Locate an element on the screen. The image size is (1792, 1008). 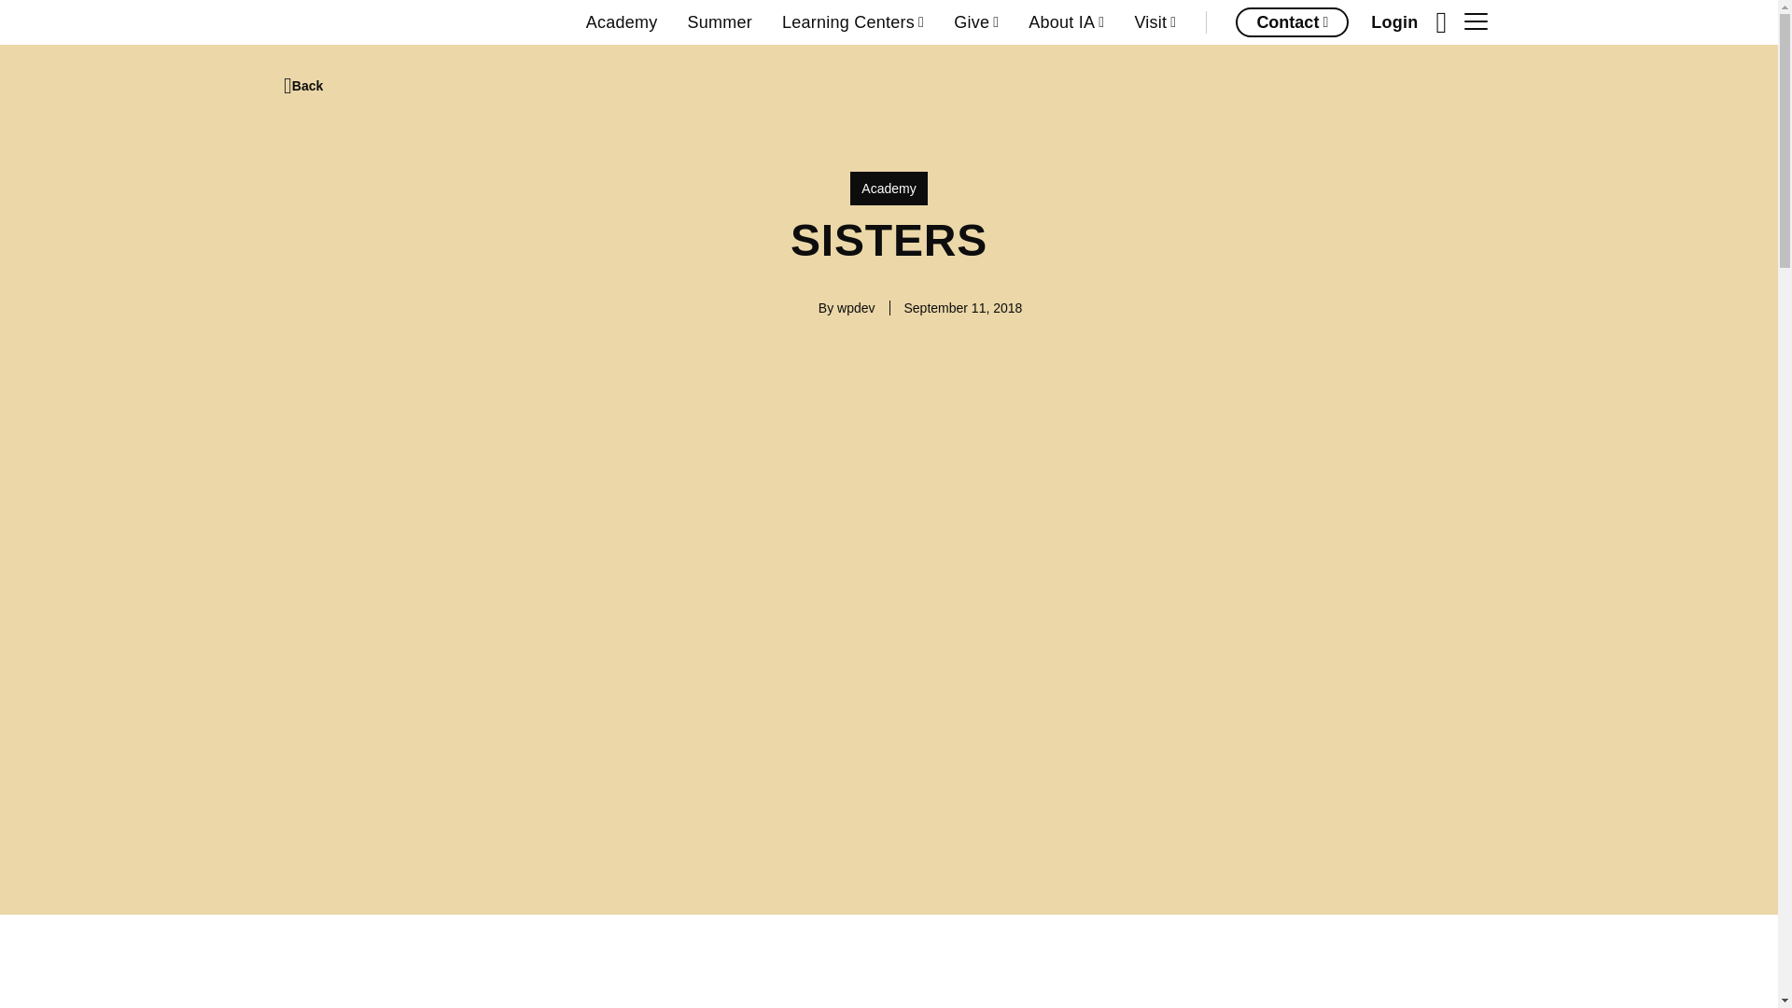
Visit is located at coordinates (1155, 22).